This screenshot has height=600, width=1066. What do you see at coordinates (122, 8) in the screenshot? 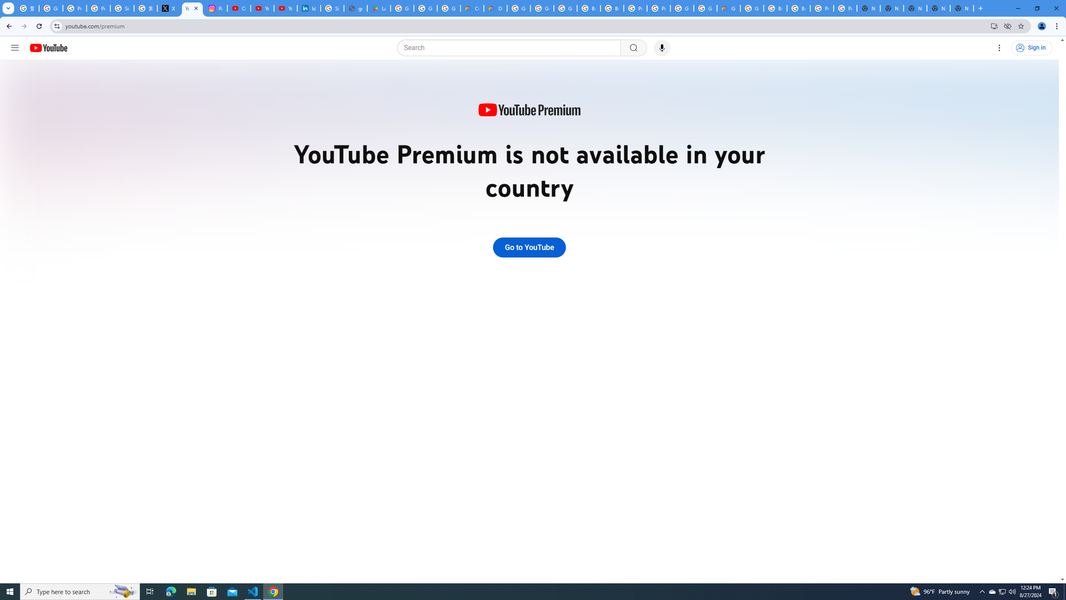
I see `Sign in - Google Accounts` at bounding box center [122, 8].